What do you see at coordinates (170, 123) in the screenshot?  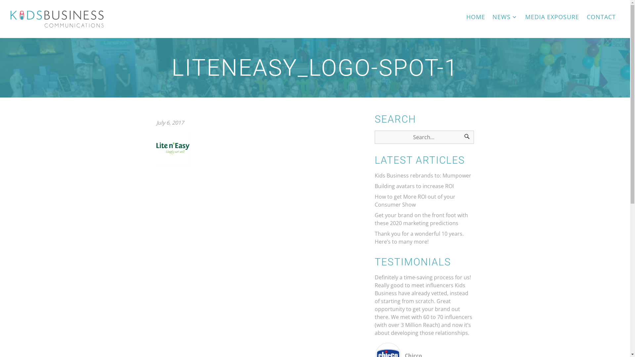 I see `July 6, 2017` at bounding box center [170, 123].